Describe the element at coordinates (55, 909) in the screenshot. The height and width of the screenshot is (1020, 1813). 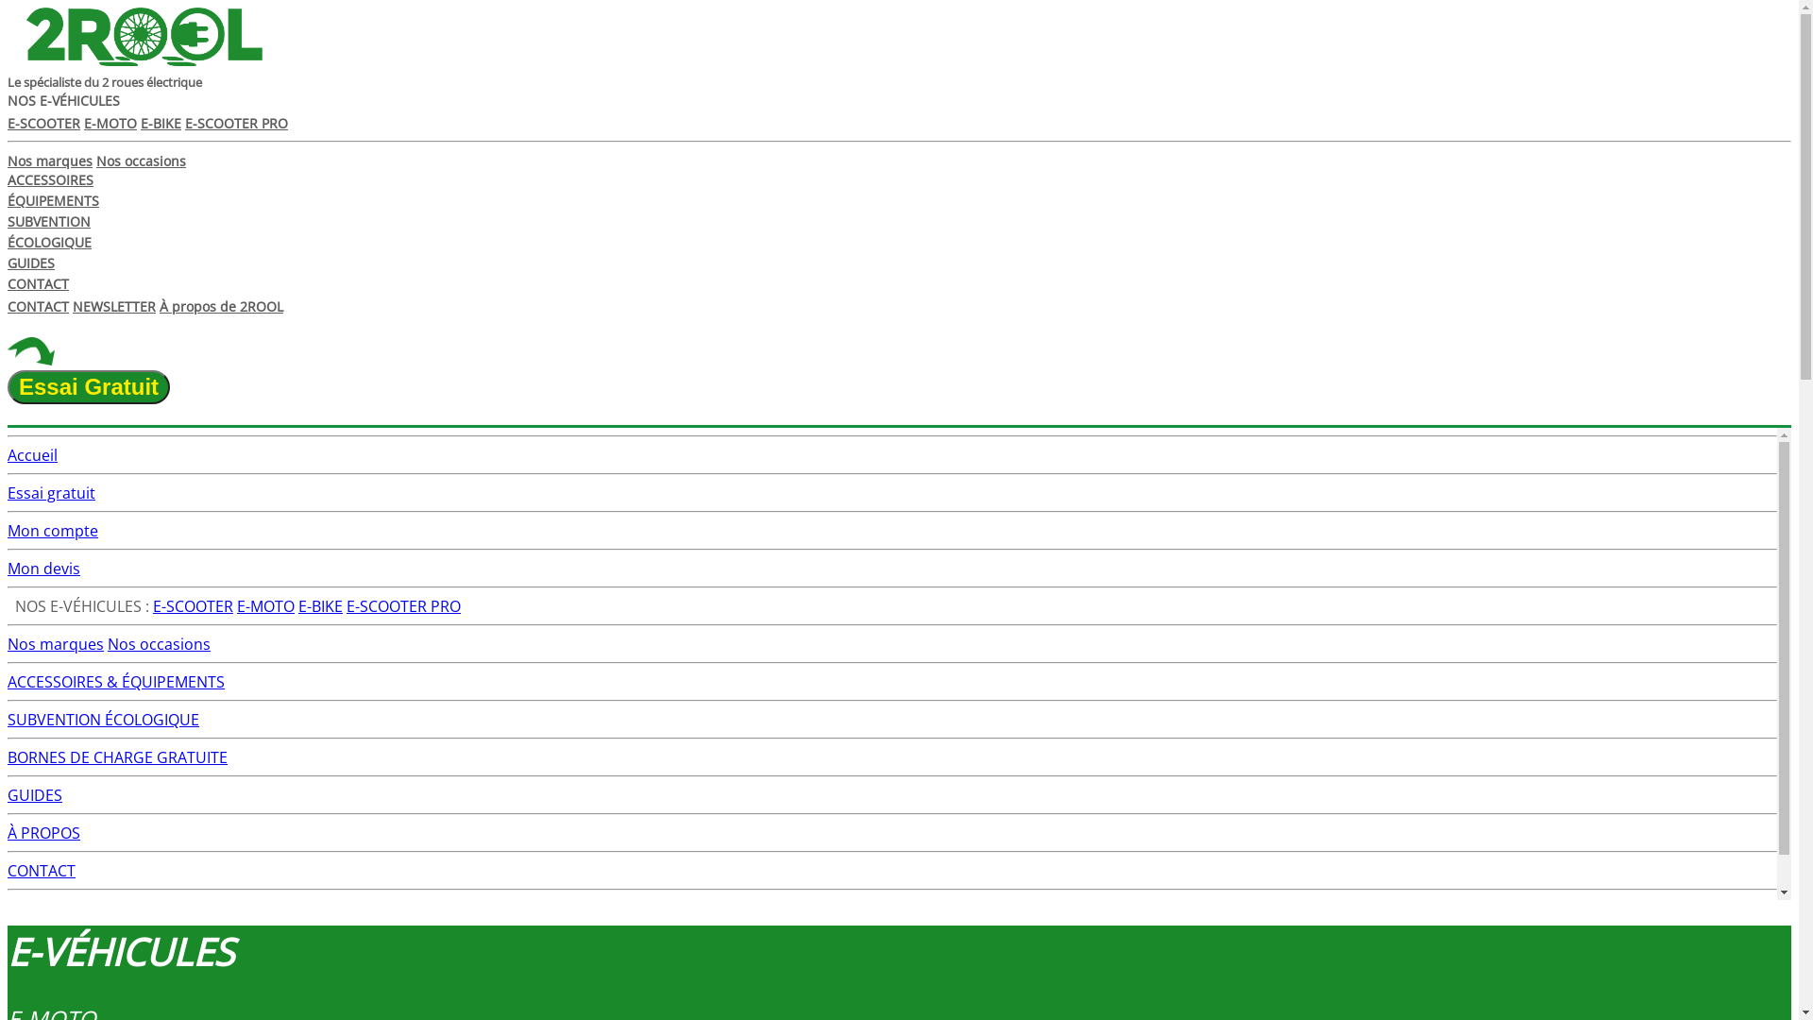
I see `NEWSLETTER` at that location.